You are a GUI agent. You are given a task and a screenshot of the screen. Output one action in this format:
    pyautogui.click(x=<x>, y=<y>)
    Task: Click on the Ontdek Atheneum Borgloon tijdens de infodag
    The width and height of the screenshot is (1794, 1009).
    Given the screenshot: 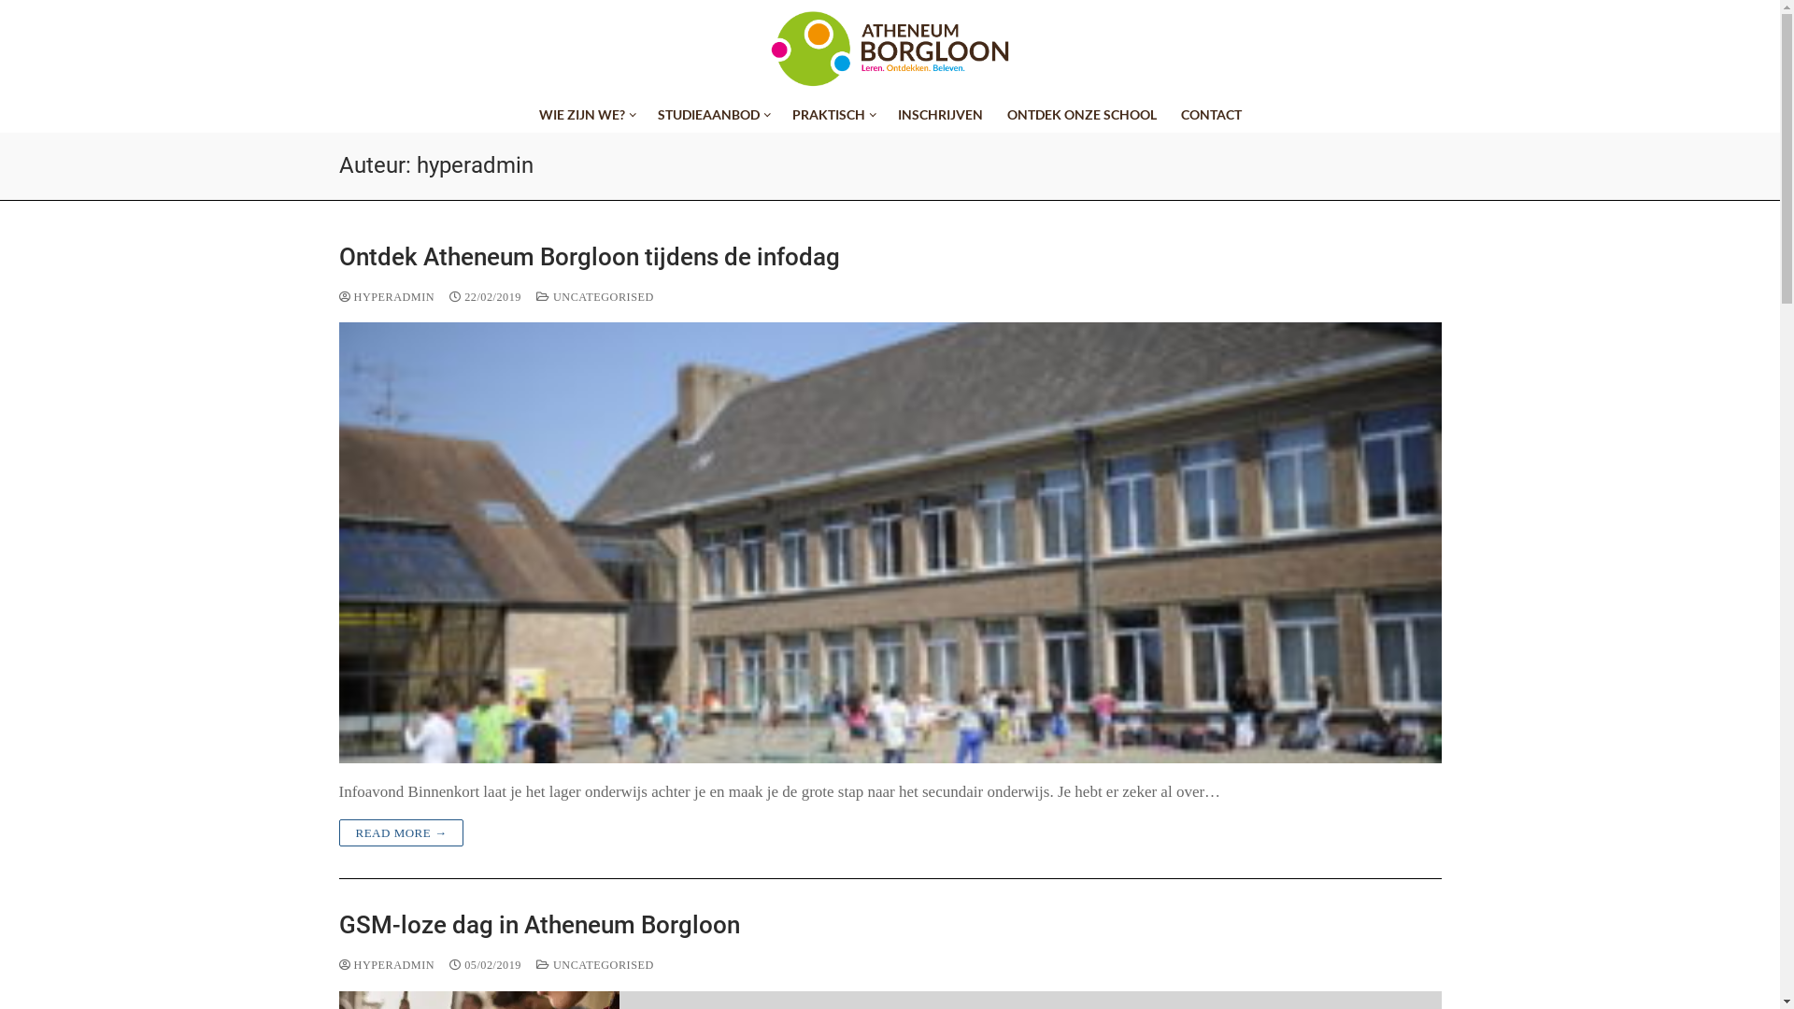 What is the action you would take?
    pyautogui.click(x=890, y=258)
    